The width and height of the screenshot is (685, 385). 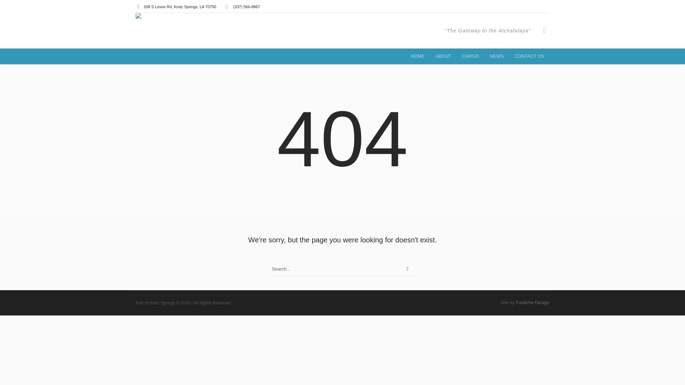 I want to click on Home, so click(x=417, y=56).